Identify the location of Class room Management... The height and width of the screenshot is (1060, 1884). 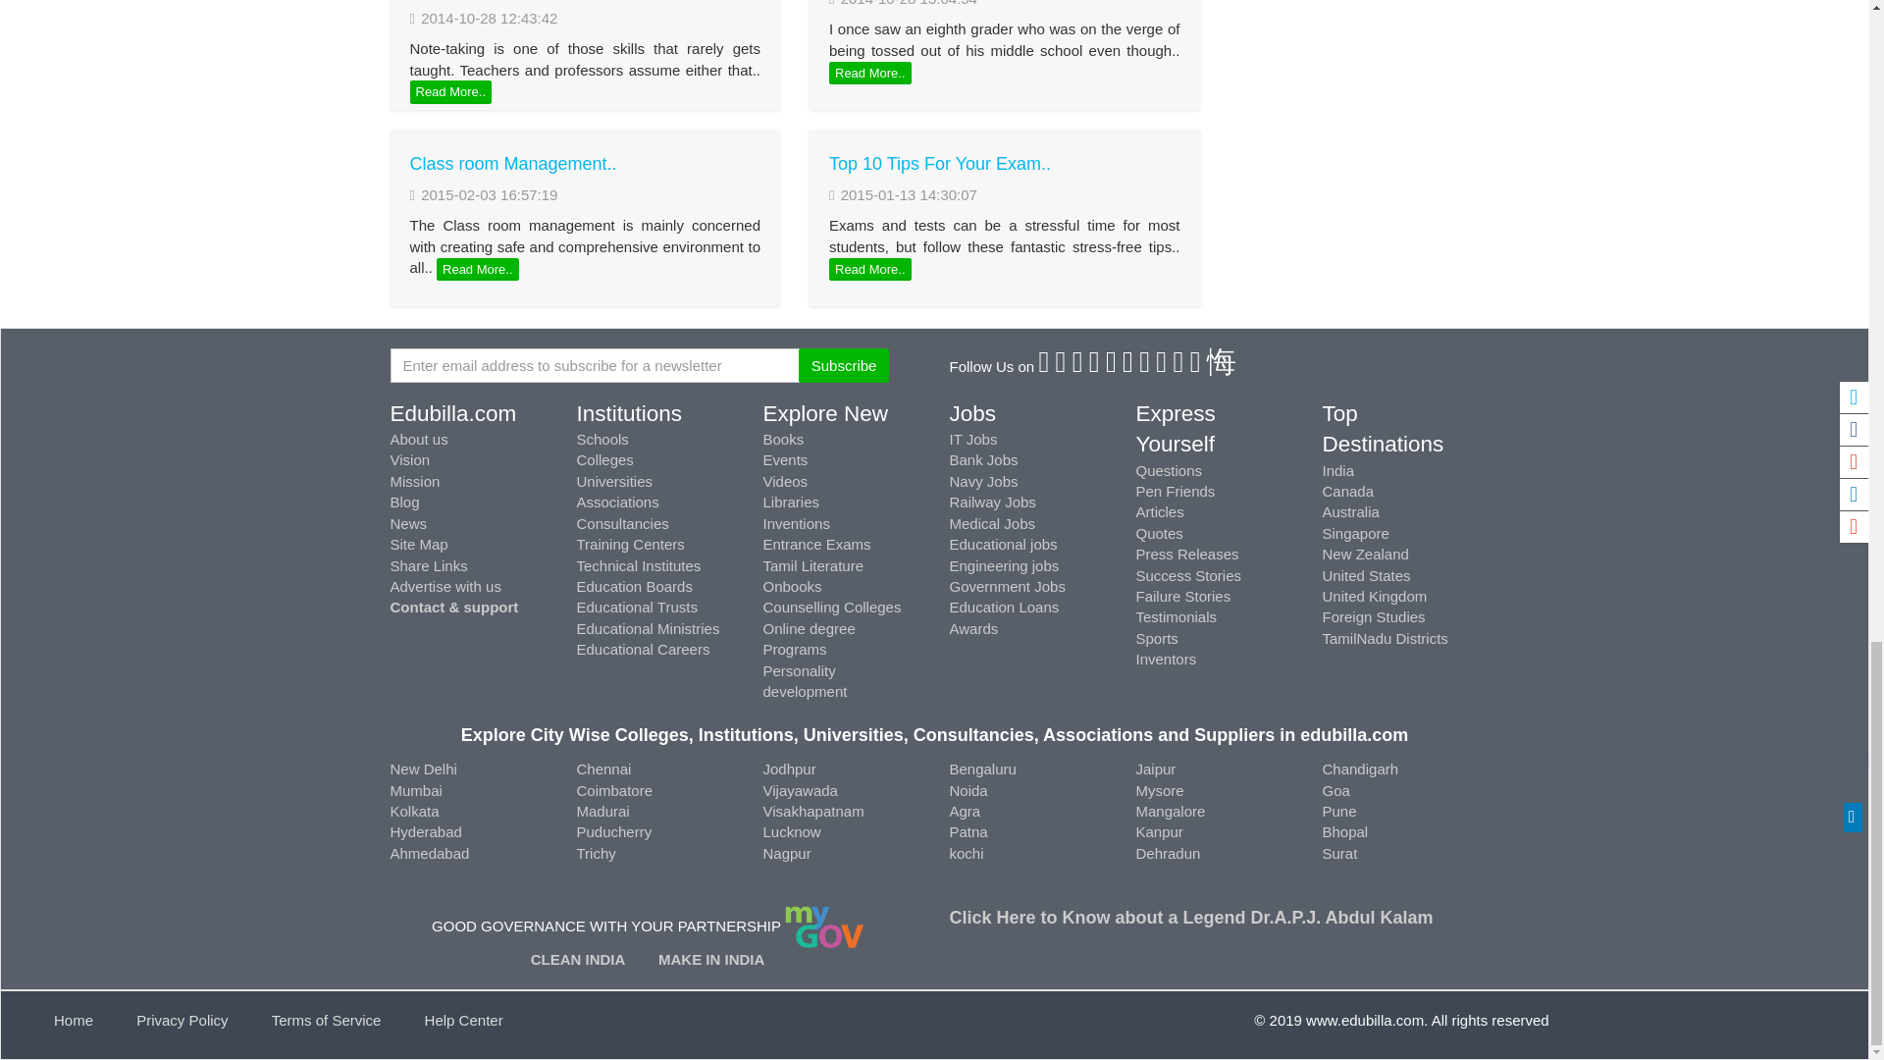
(514, 163).